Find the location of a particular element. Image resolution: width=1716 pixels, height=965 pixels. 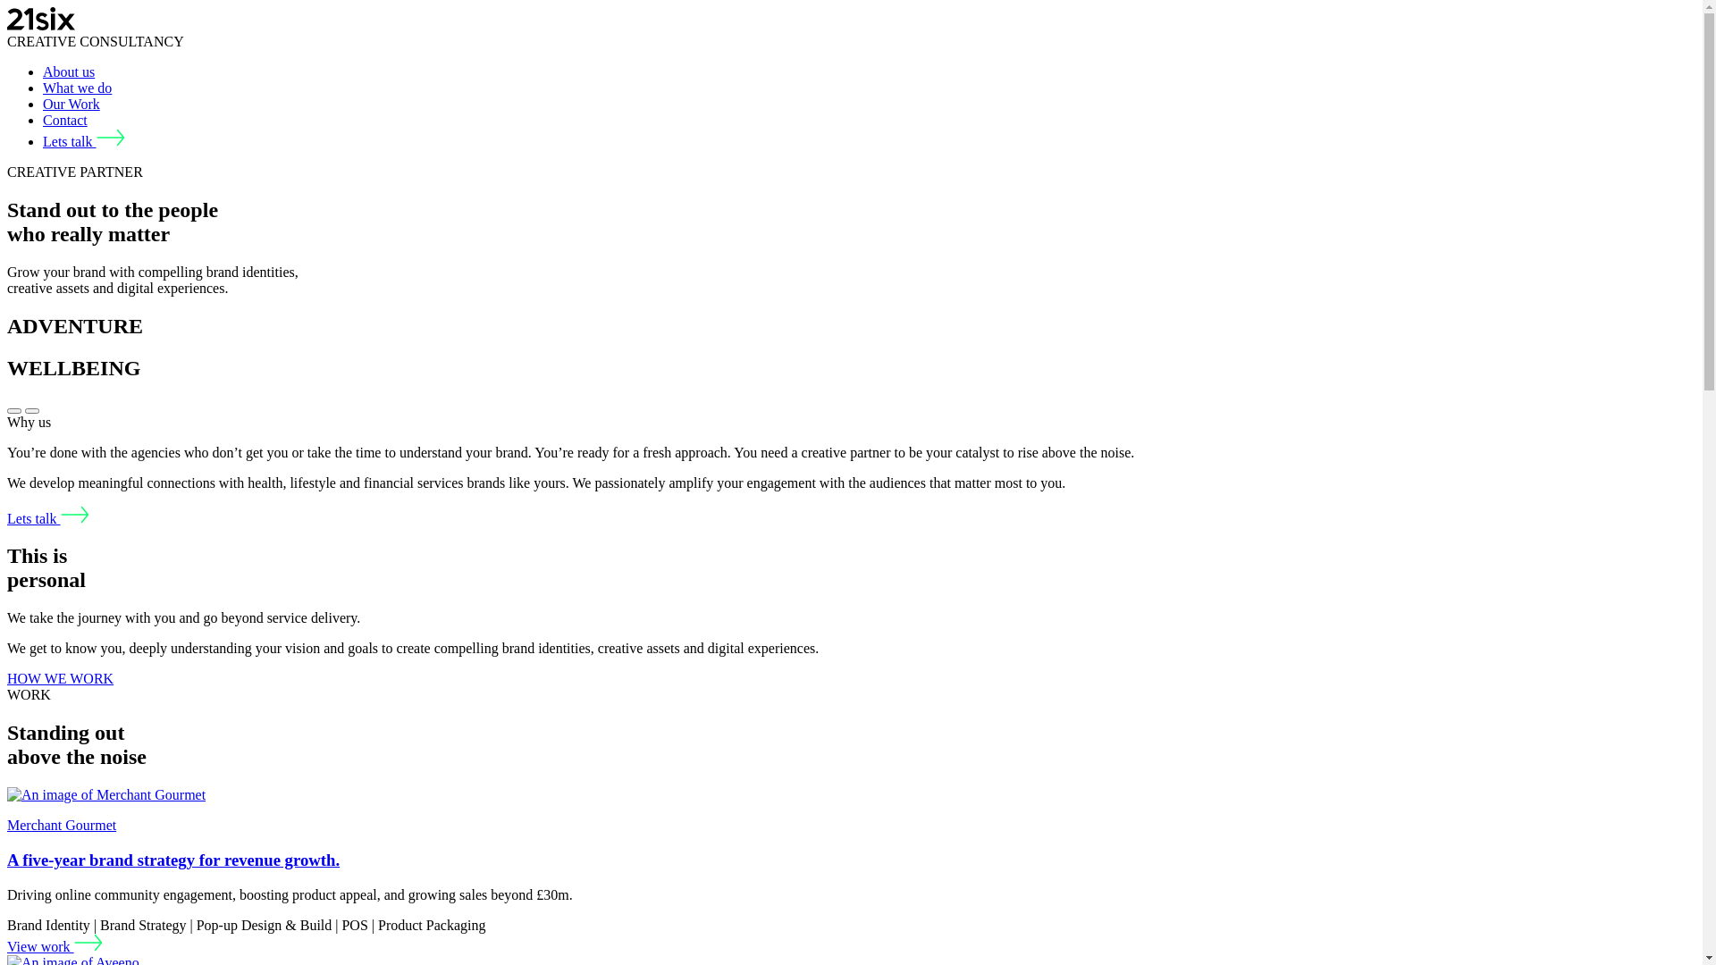

Lets talk is located at coordinates (48, 518).